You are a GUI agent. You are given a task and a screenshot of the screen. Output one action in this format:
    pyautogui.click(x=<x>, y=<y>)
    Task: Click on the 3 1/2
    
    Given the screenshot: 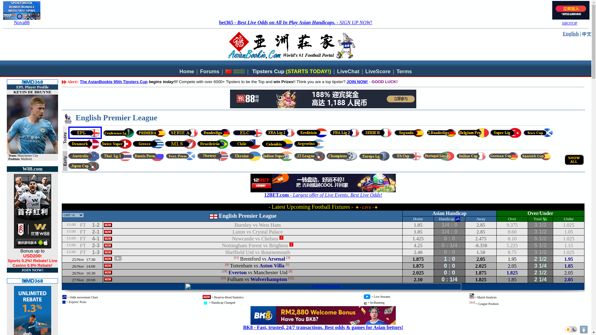 What is the action you would take?
    pyautogui.click(x=540, y=252)
    